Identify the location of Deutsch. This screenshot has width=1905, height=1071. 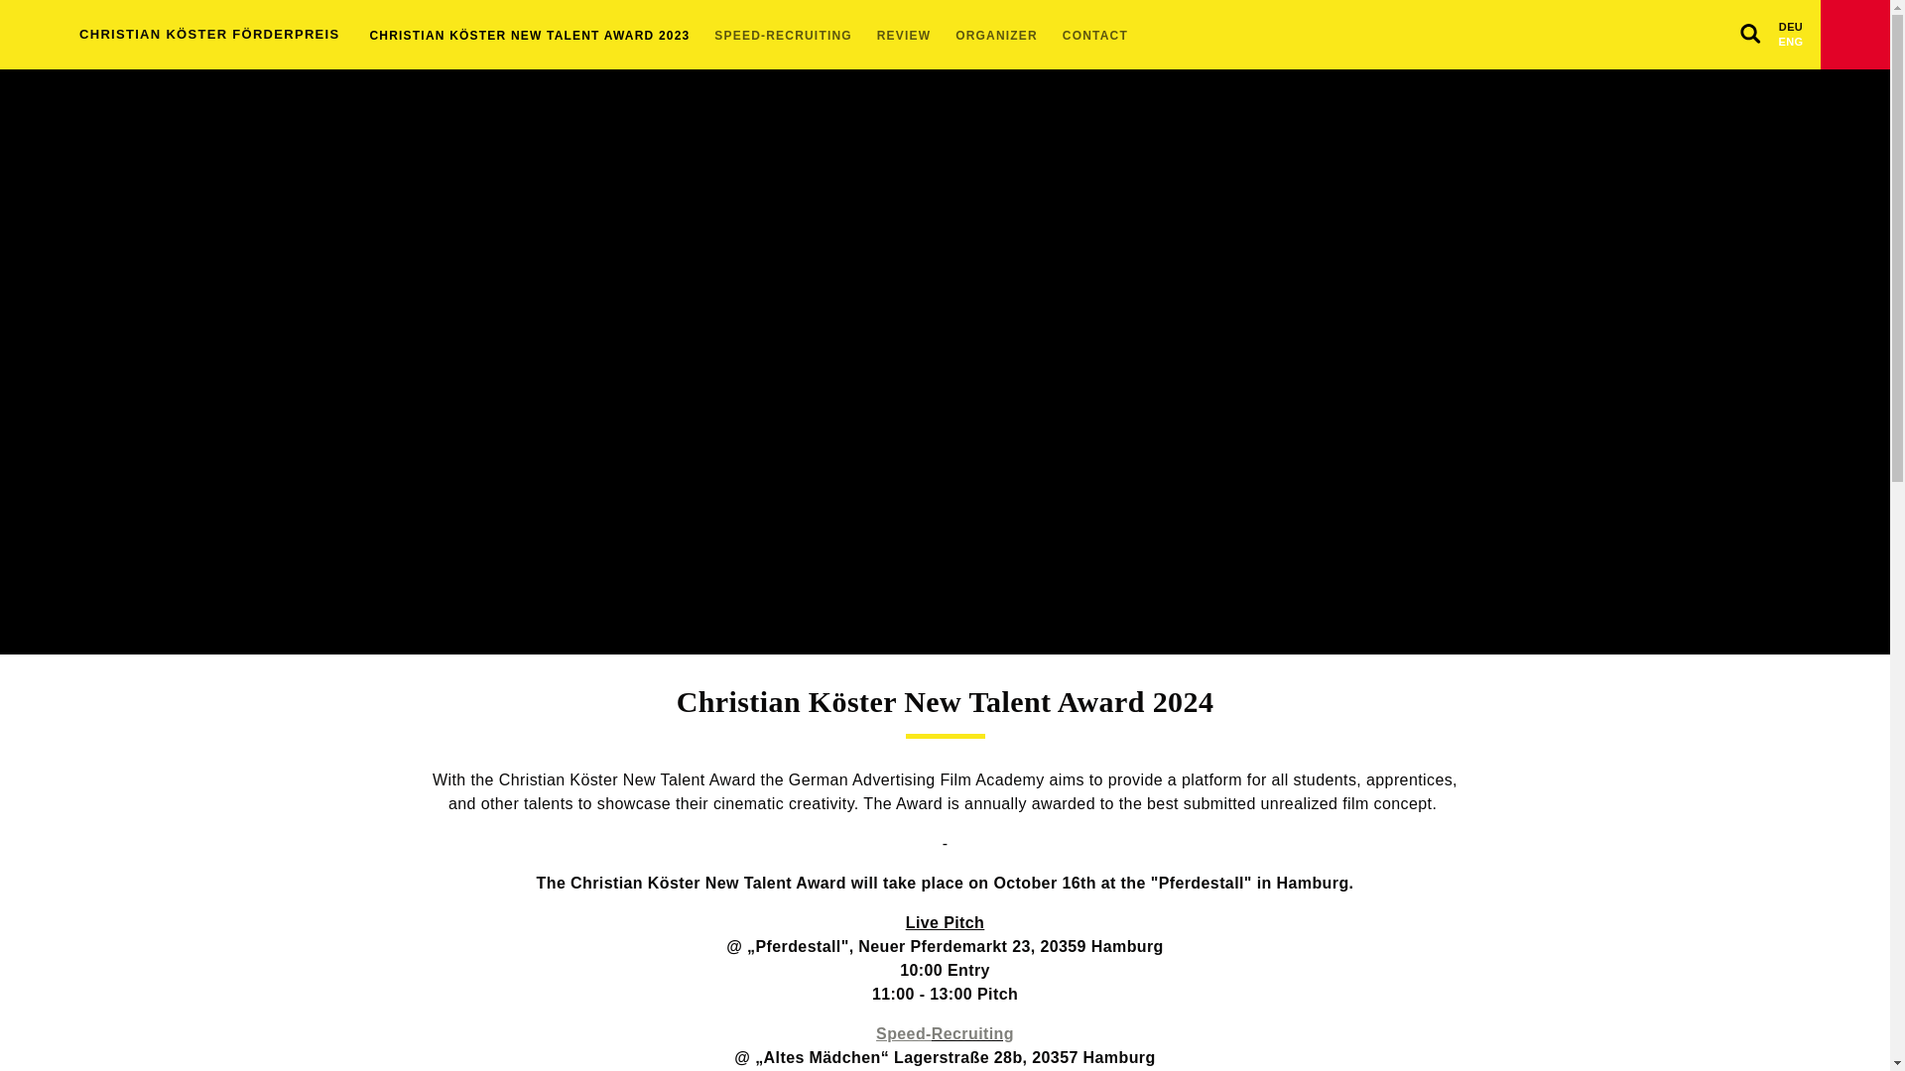
(1790, 17).